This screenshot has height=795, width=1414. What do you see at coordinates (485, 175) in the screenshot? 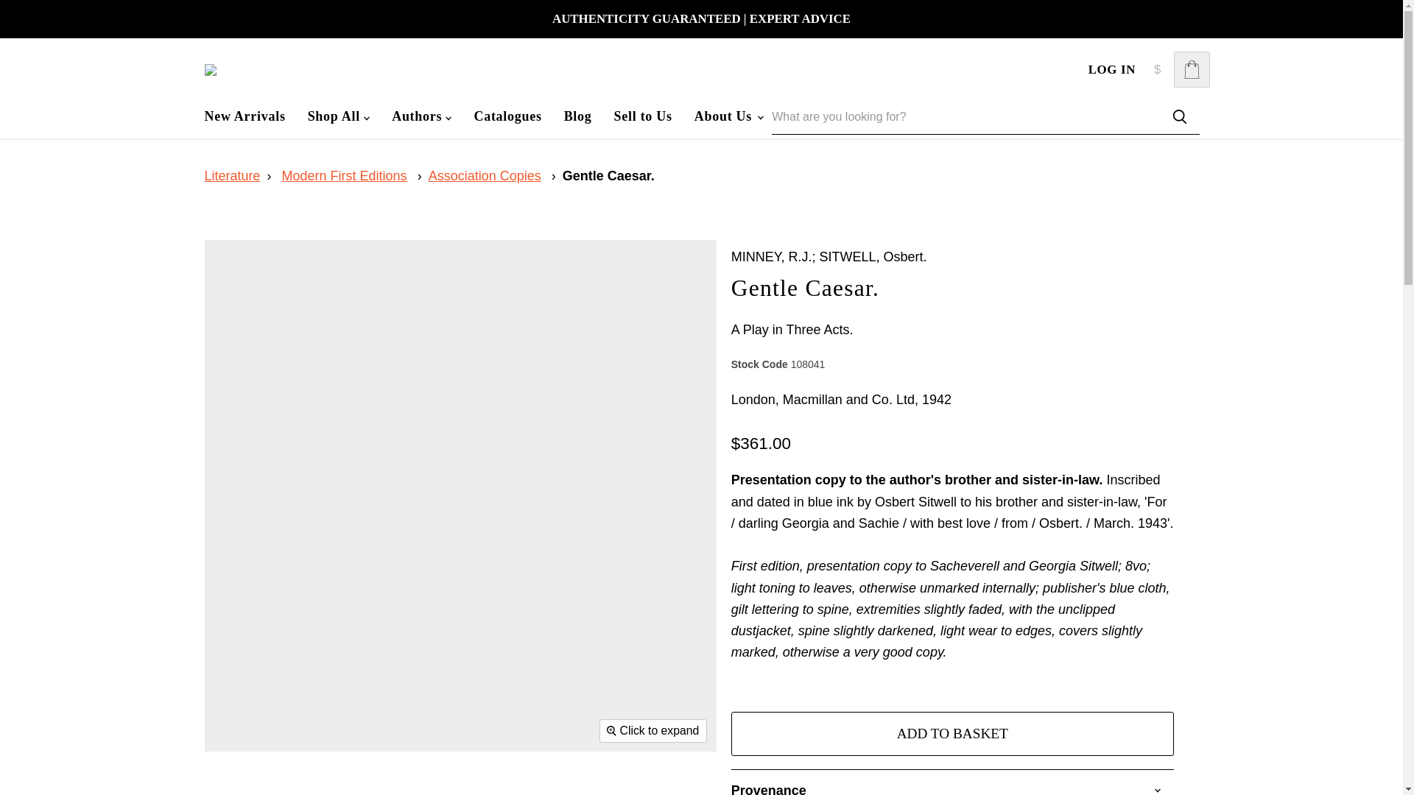
I see `Association Copies` at bounding box center [485, 175].